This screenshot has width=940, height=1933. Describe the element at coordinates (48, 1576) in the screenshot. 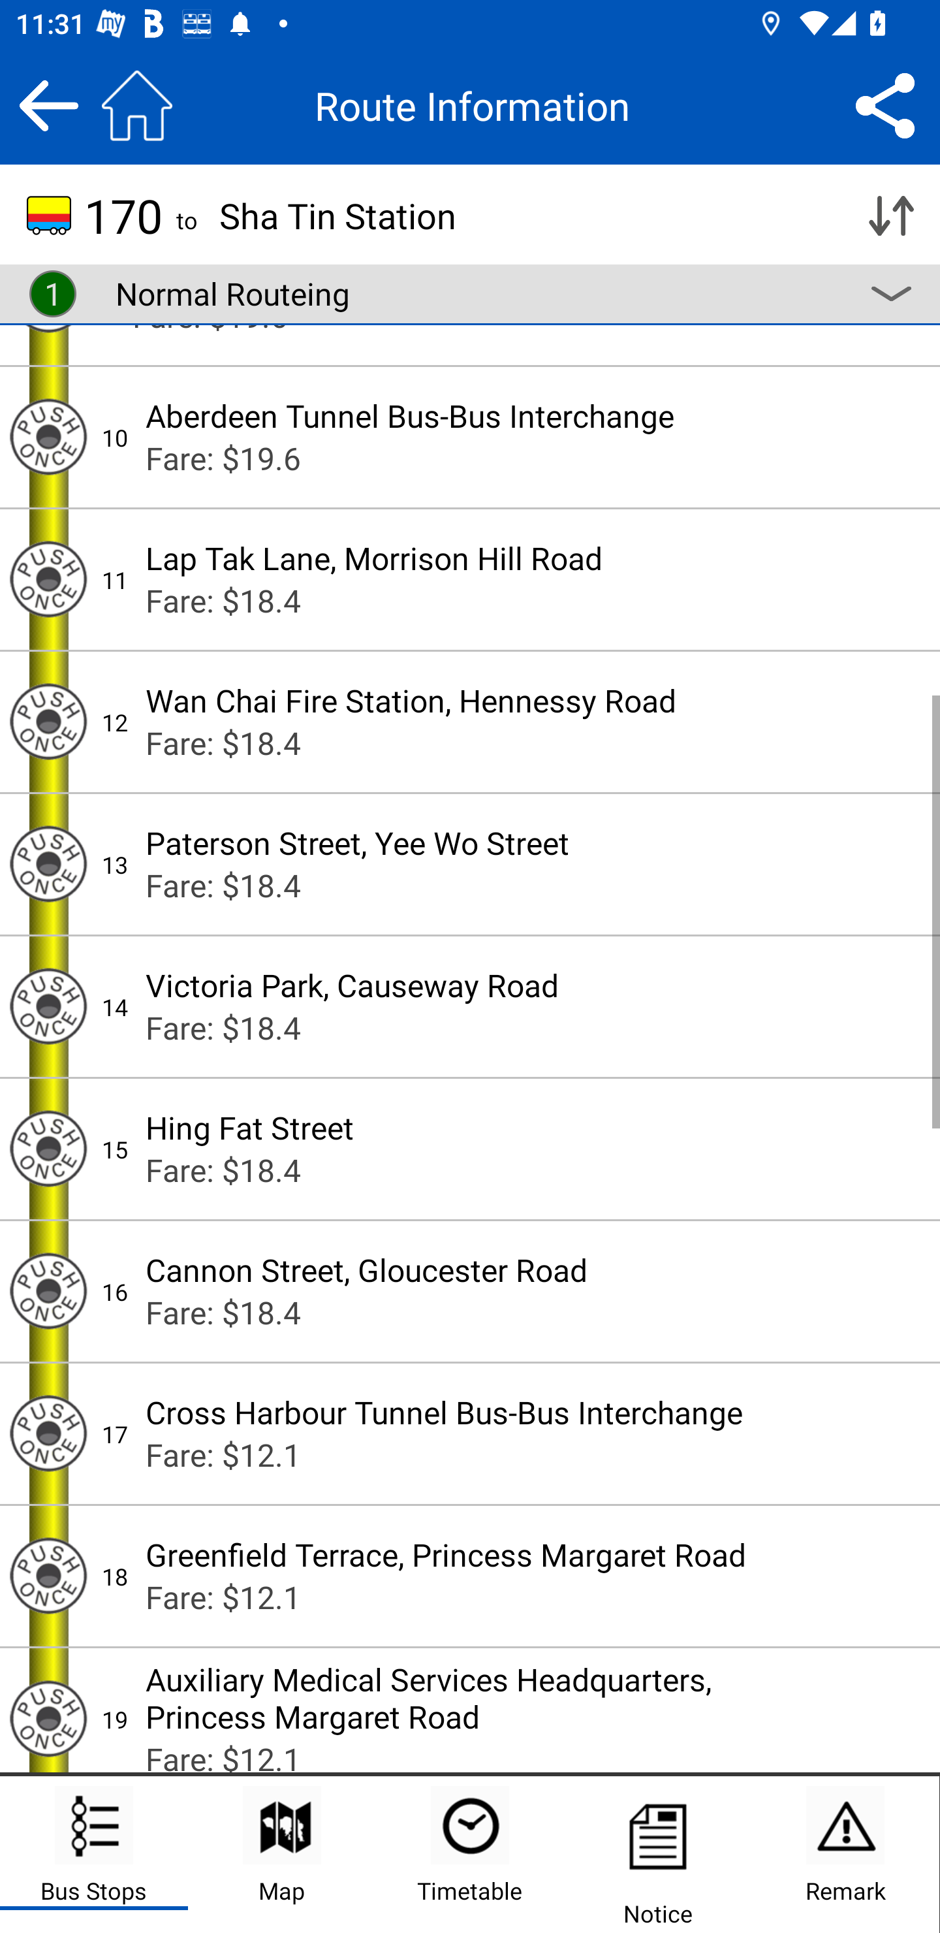

I see `Alight Reminder` at that location.